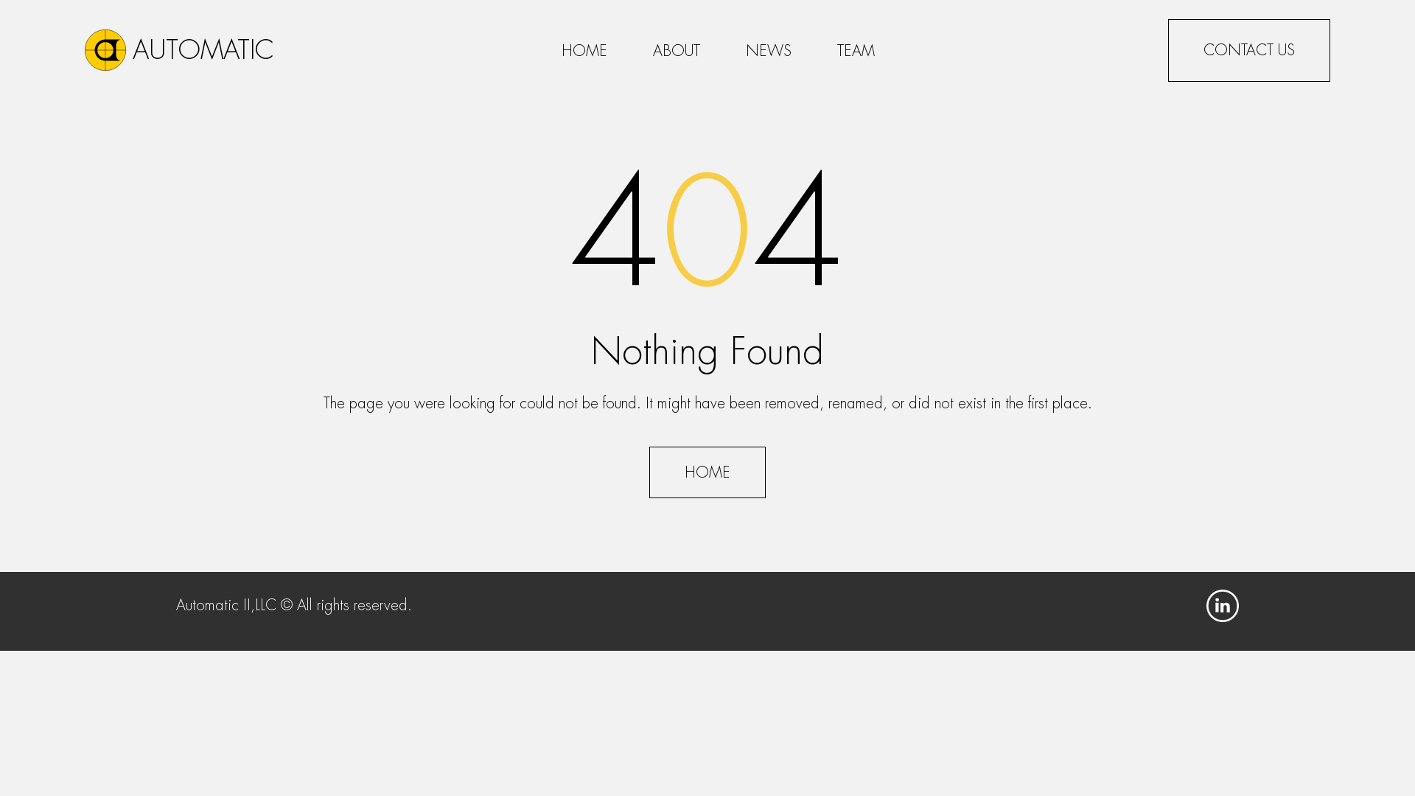  Describe the element at coordinates (707, 472) in the screenshot. I see `HOME` at that location.